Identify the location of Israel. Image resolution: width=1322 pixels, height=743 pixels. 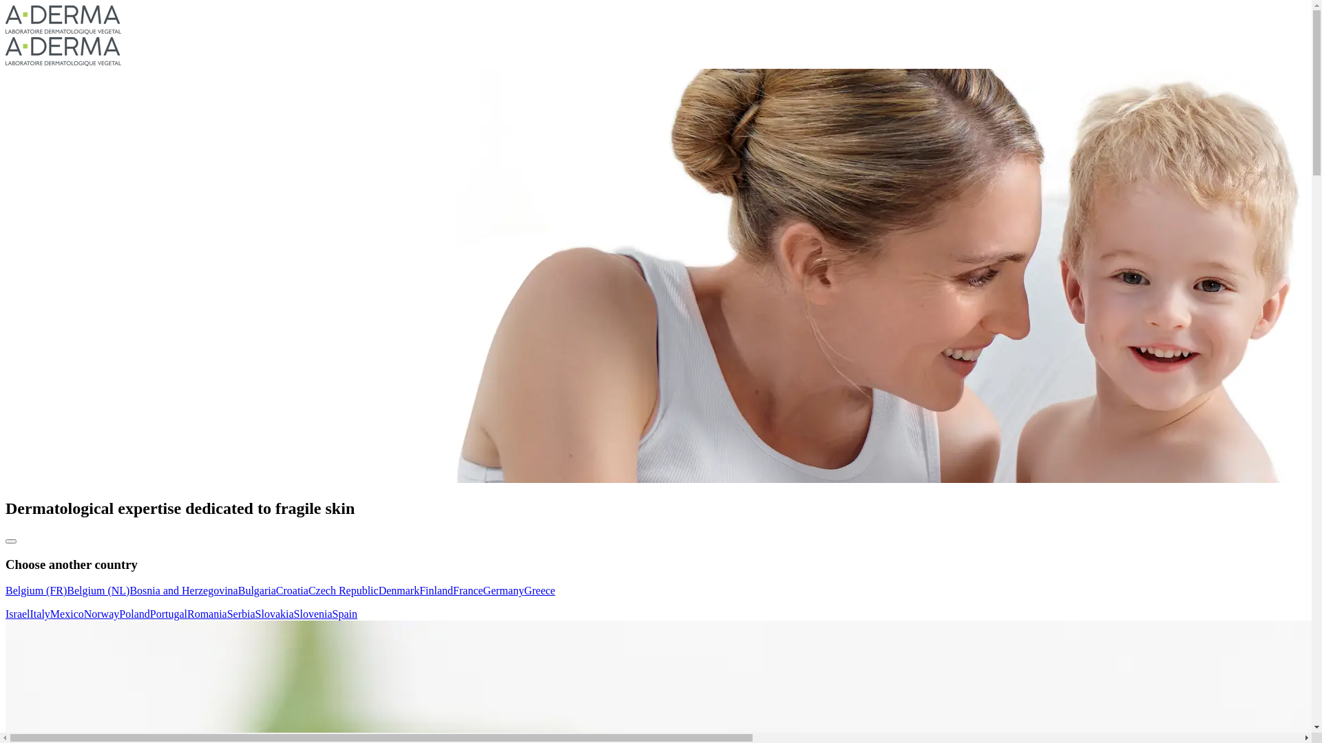
(18, 614).